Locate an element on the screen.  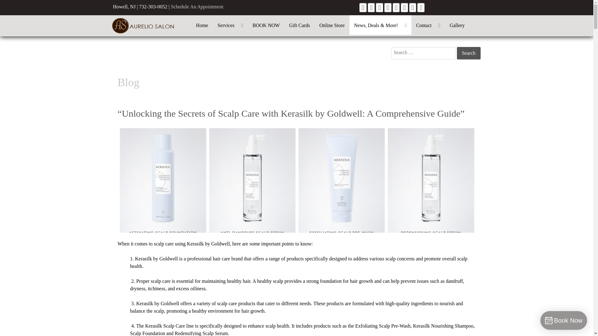
Search is located at coordinates (468, 53).